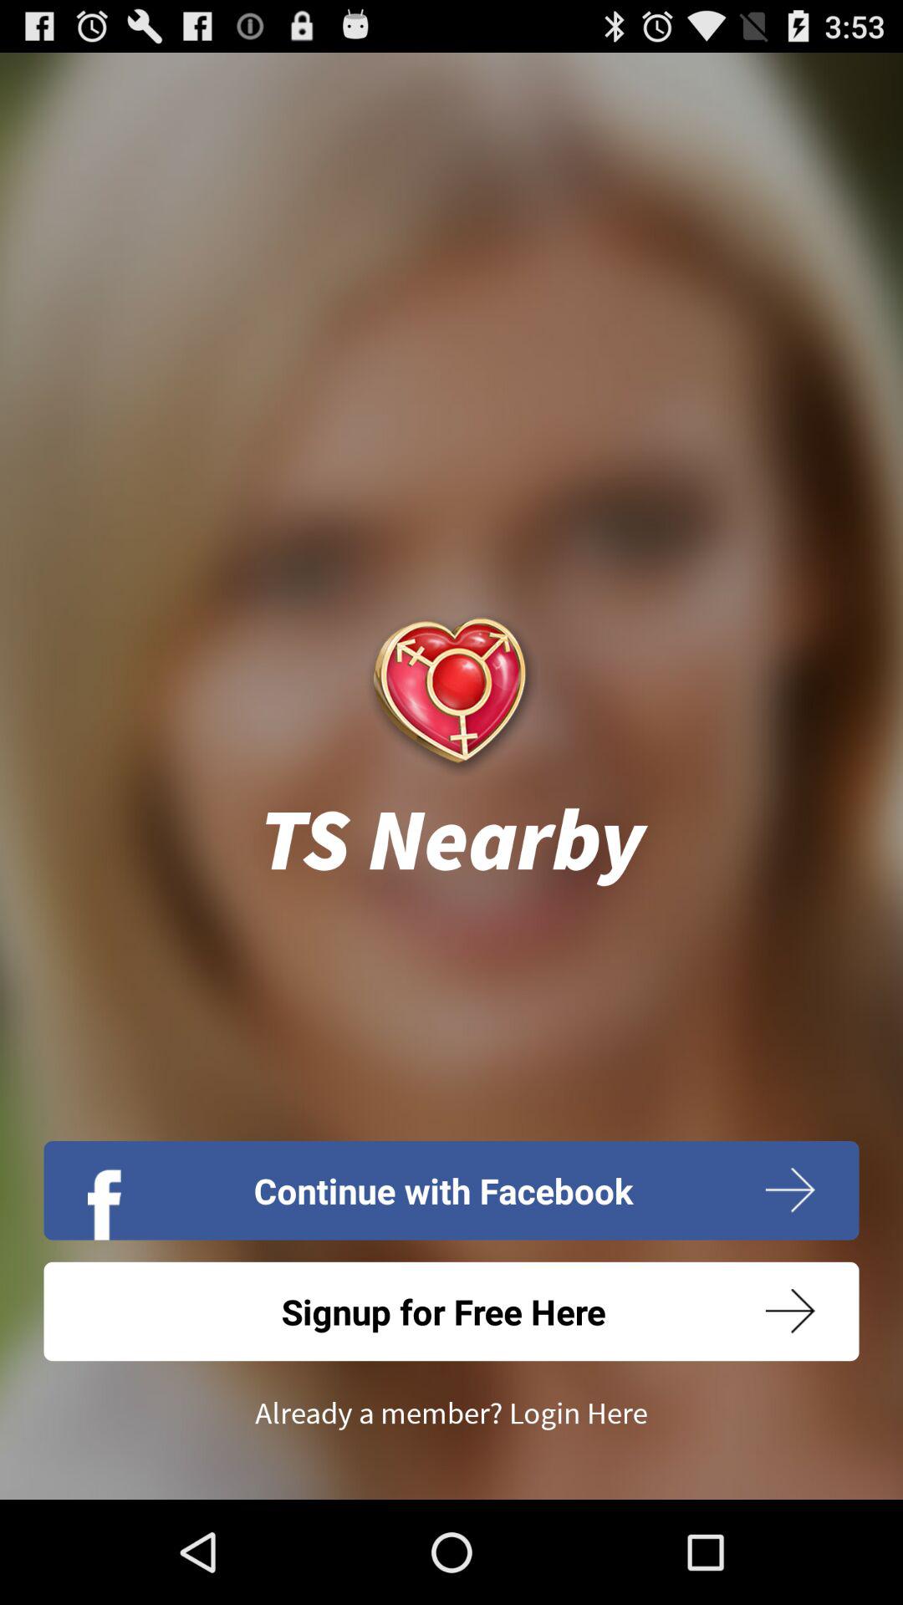 The image size is (903, 1605). I want to click on click icon below continue with facebook icon, so click(451, 1311).